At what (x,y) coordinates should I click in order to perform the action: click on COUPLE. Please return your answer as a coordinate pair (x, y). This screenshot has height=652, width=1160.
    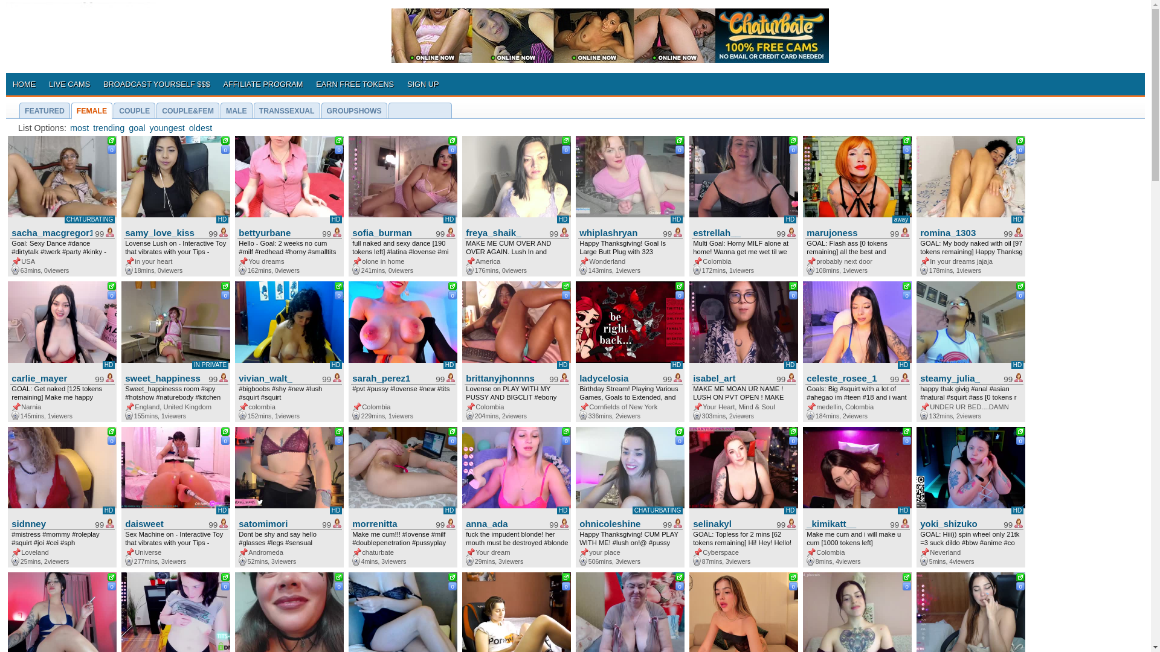
    Looking at the image, I should click on (134, 110).